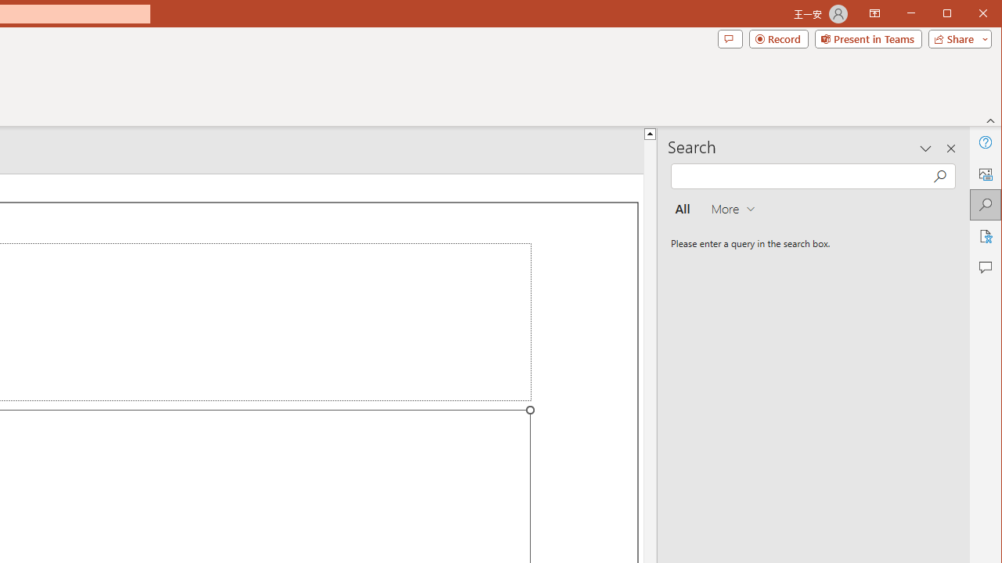 Image resolution: width=1002 pixels, height=563 pixels. What do you see at coordinates (957, 39) in the screenshot?
I see `Share` at bounding box center [957, 39].